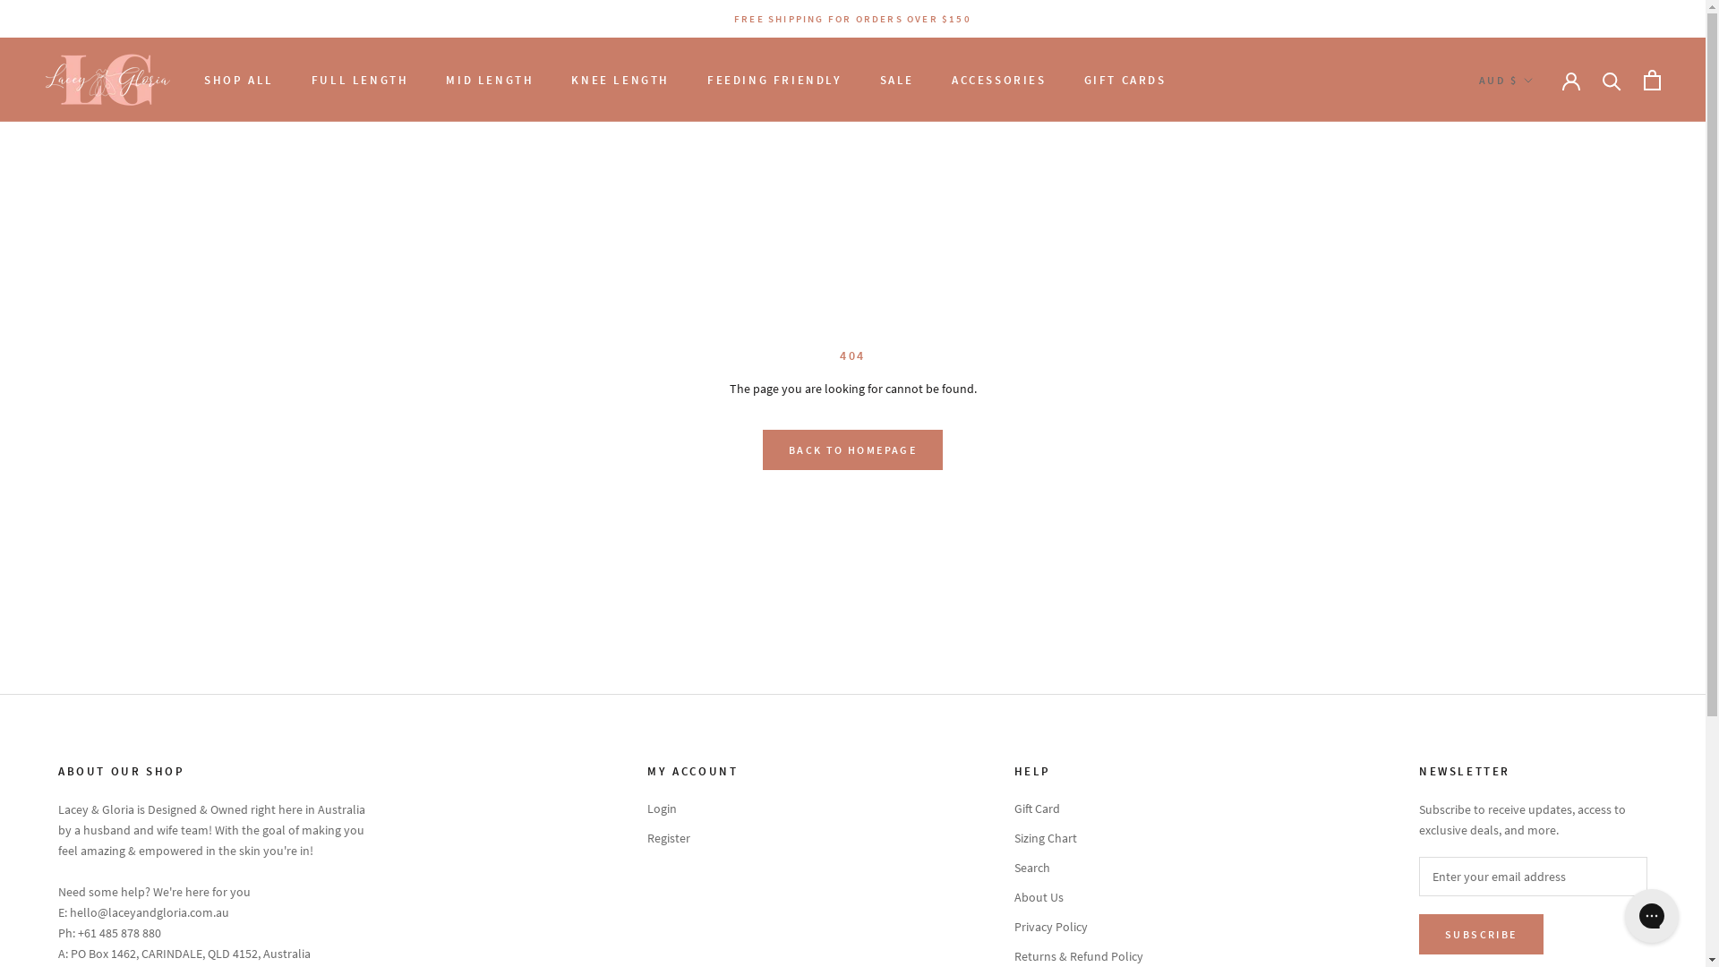 This screenshot has width=1719, height=967. I want to click on SALE
SALE, so click(897, 81).